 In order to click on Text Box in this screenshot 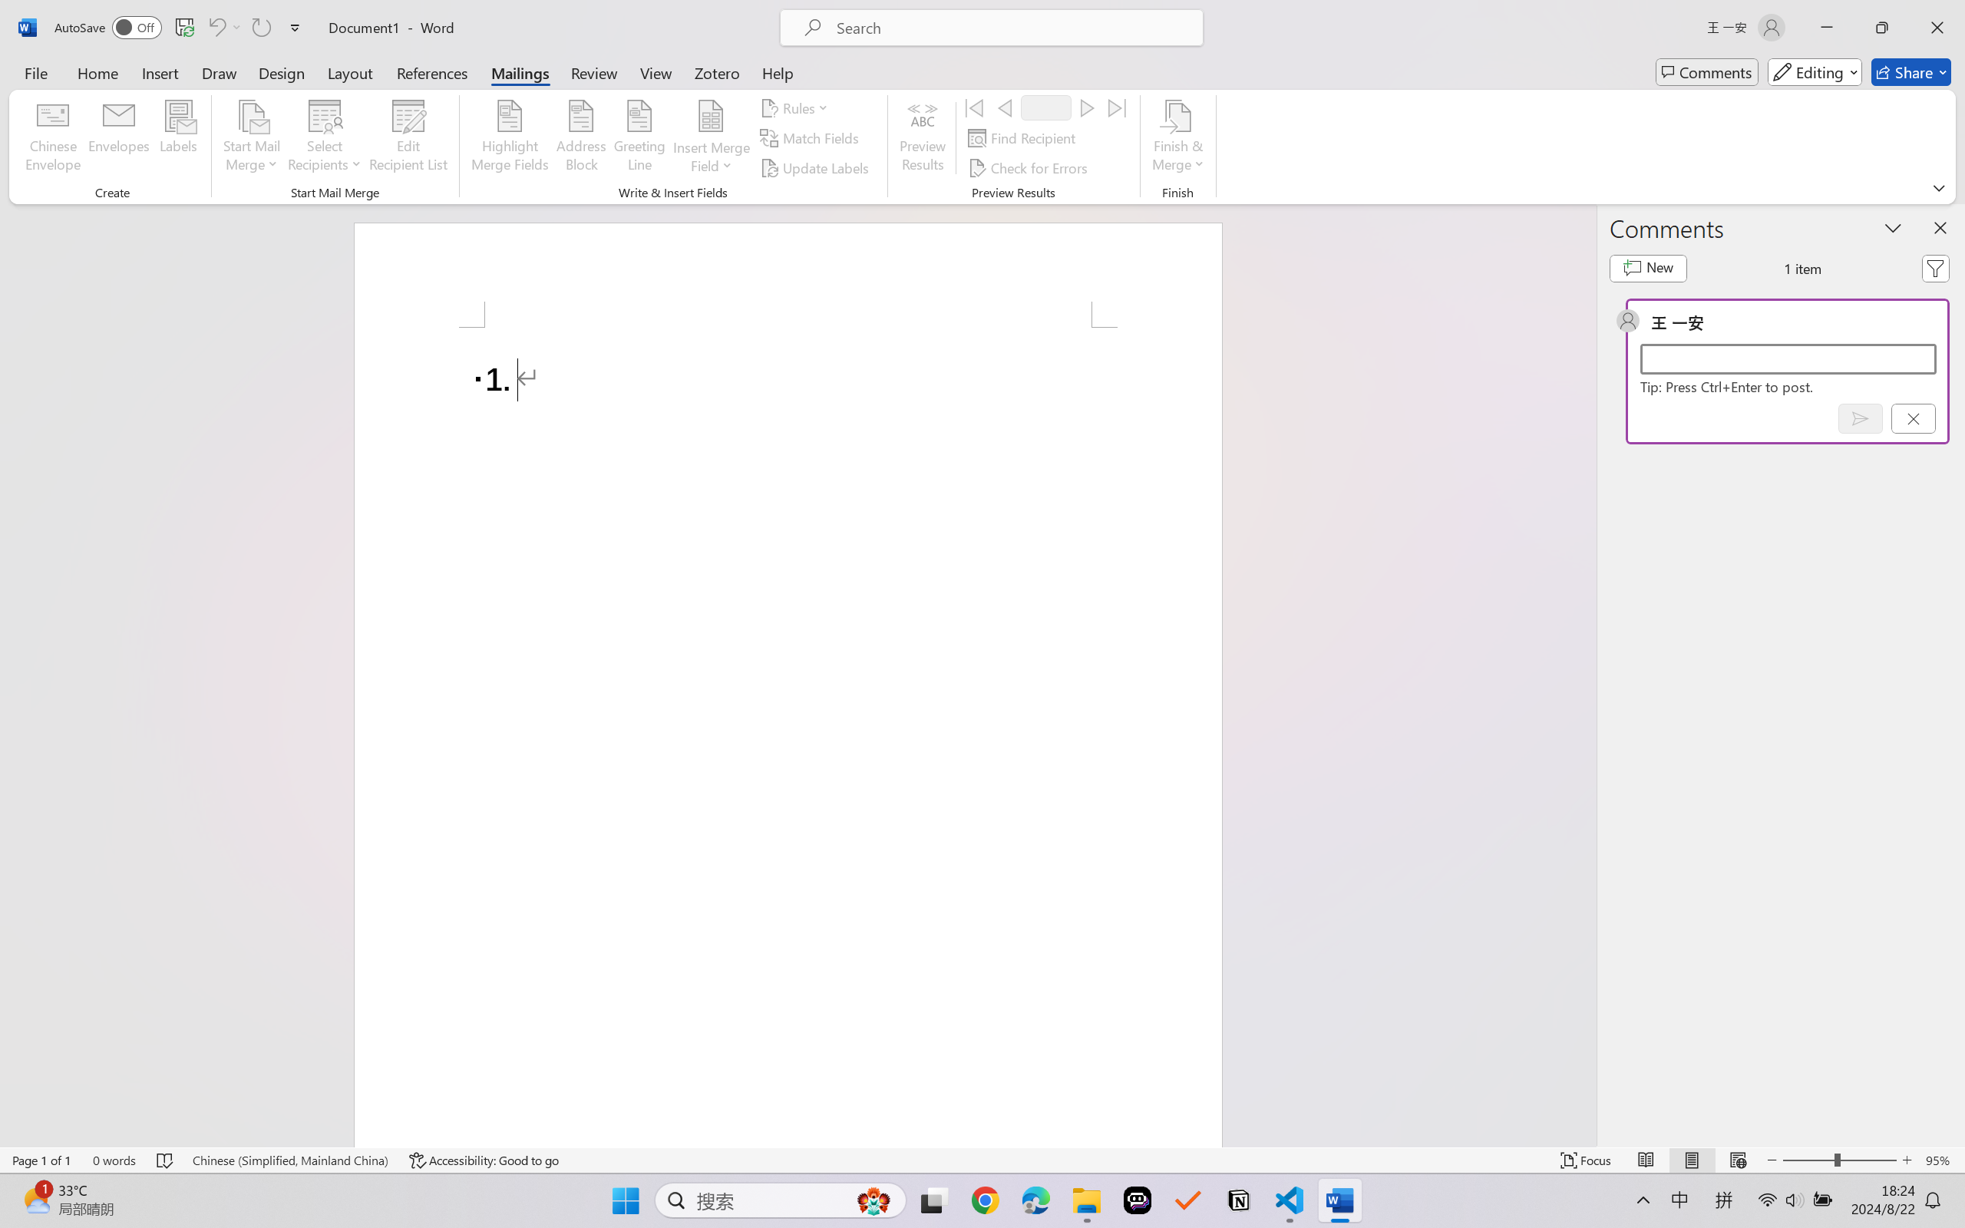, I will do `click(734, 68)`.